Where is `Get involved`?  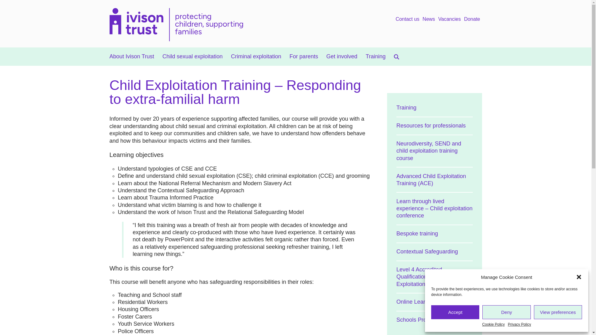
Get involved is located at coordinates (341, 56).